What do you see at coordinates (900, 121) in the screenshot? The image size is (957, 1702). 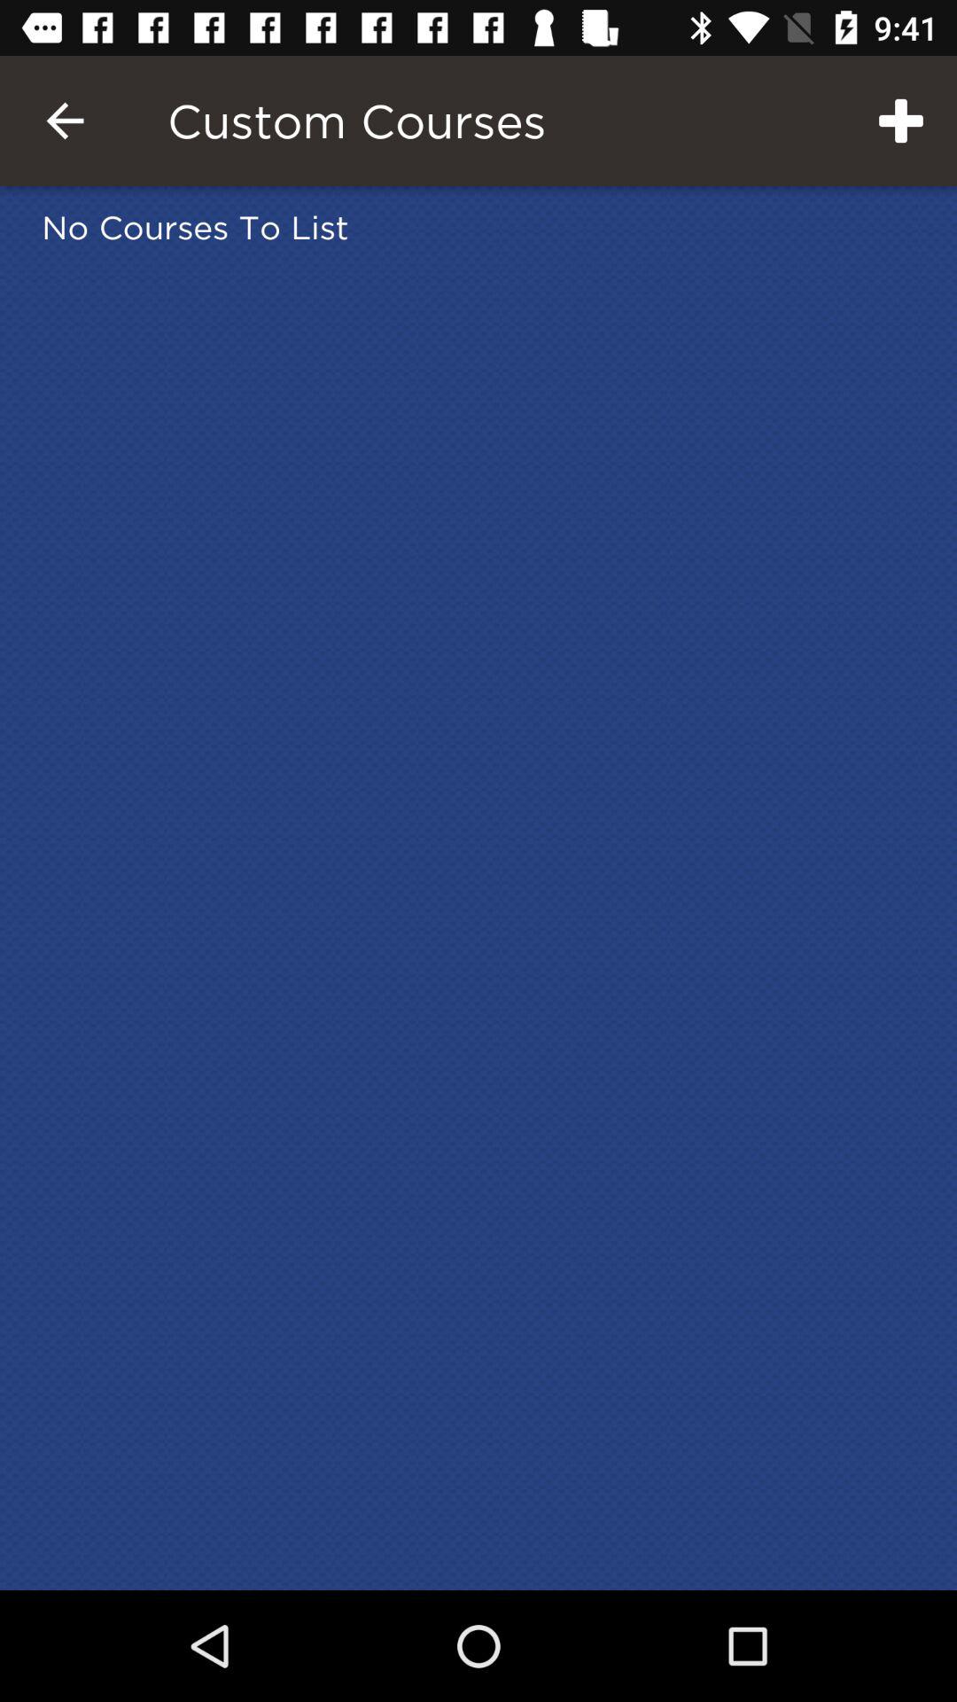 I see `open item next to the custom courses` at bounding box center [900, 121].